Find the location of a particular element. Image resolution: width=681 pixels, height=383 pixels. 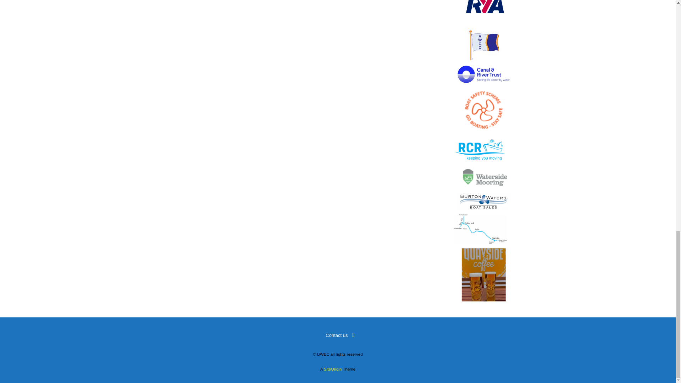

Boat Safety Scheme is located at coordinates (483, 110).